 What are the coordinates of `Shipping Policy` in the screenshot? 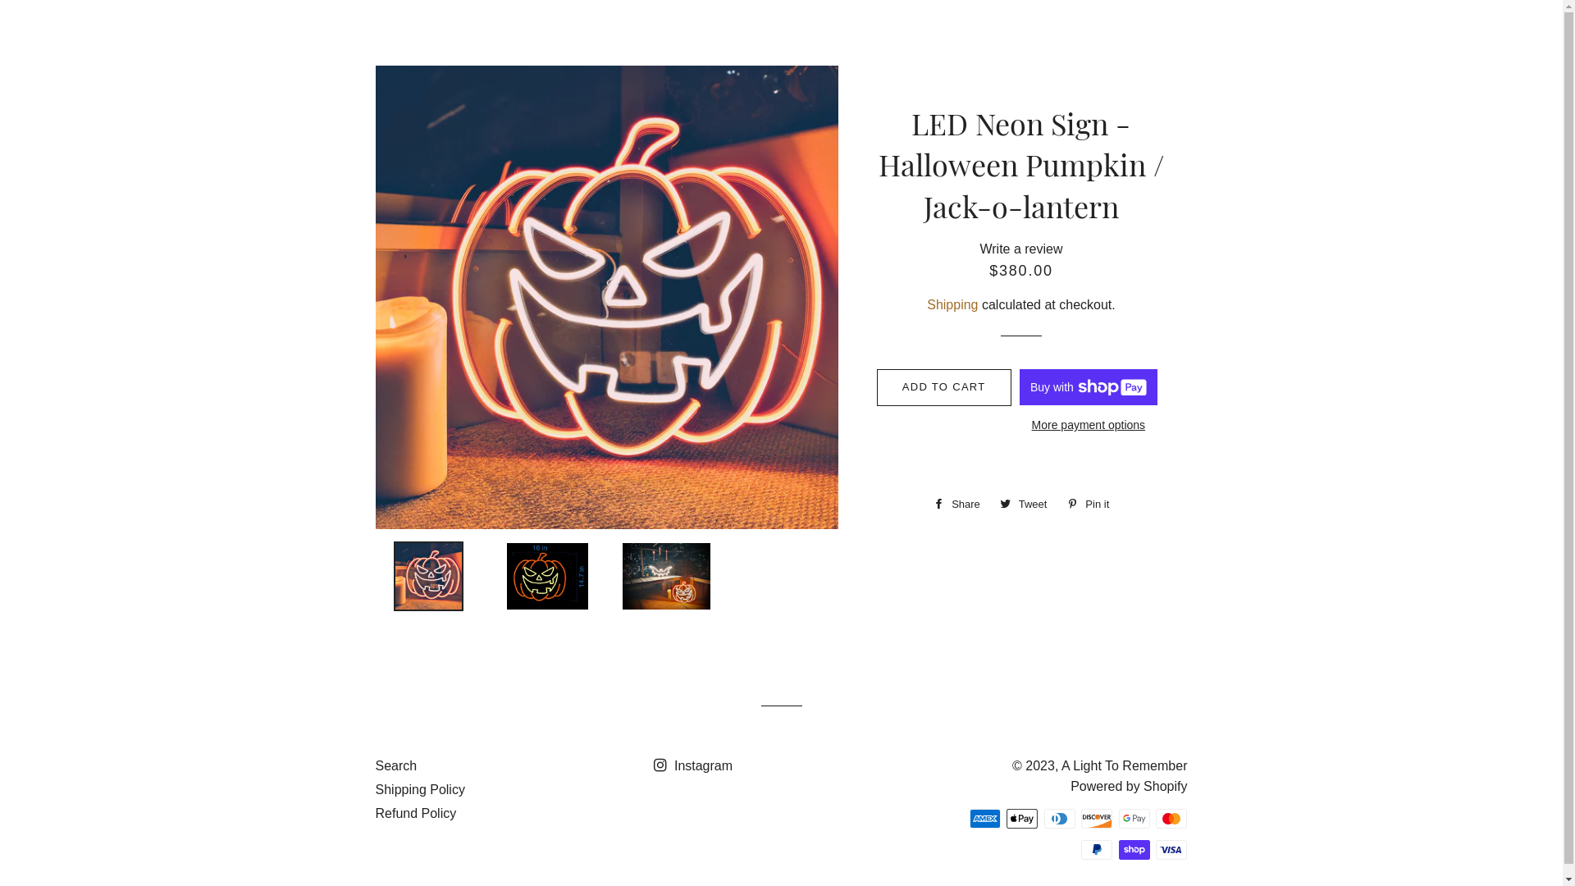 It's located at (420, 789).